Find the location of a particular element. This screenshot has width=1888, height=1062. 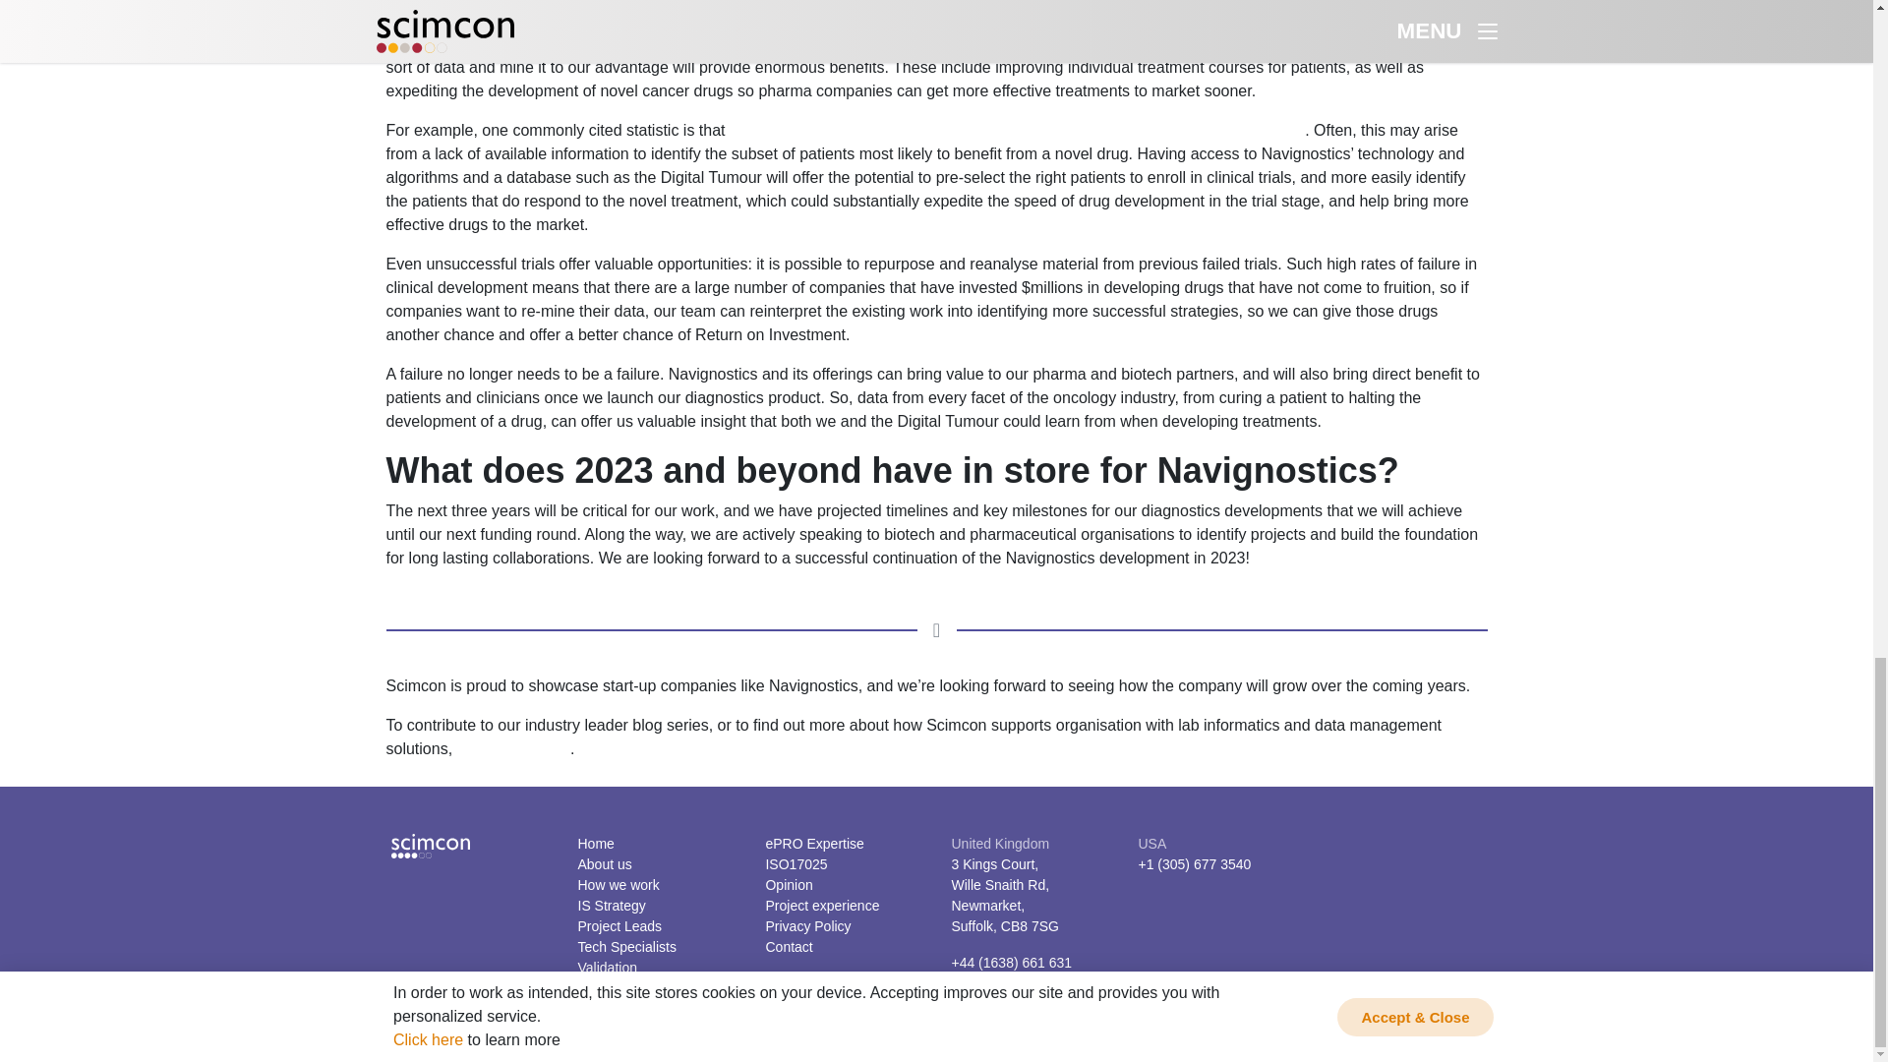

Project experience is located at coordinates (822, 905).